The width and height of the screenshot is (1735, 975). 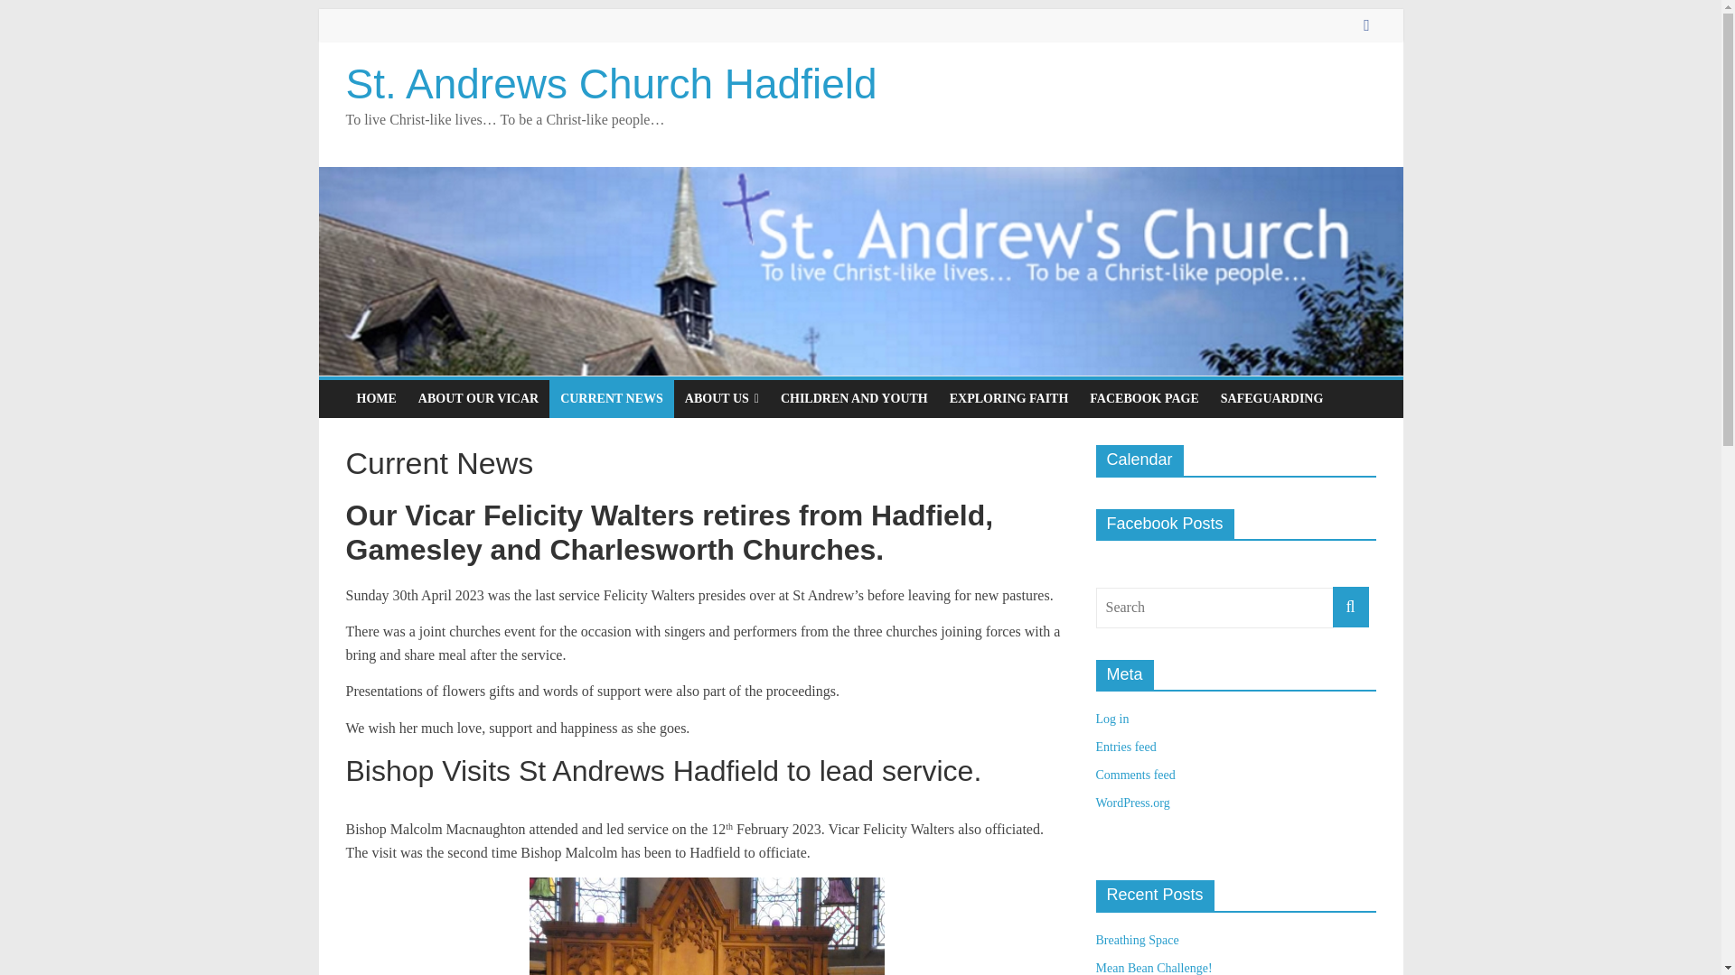 What do you see at coordinates (1008, 399) in the screenshot?
I see `EXPLORING FAITH` at bounding box center [1008, 399].